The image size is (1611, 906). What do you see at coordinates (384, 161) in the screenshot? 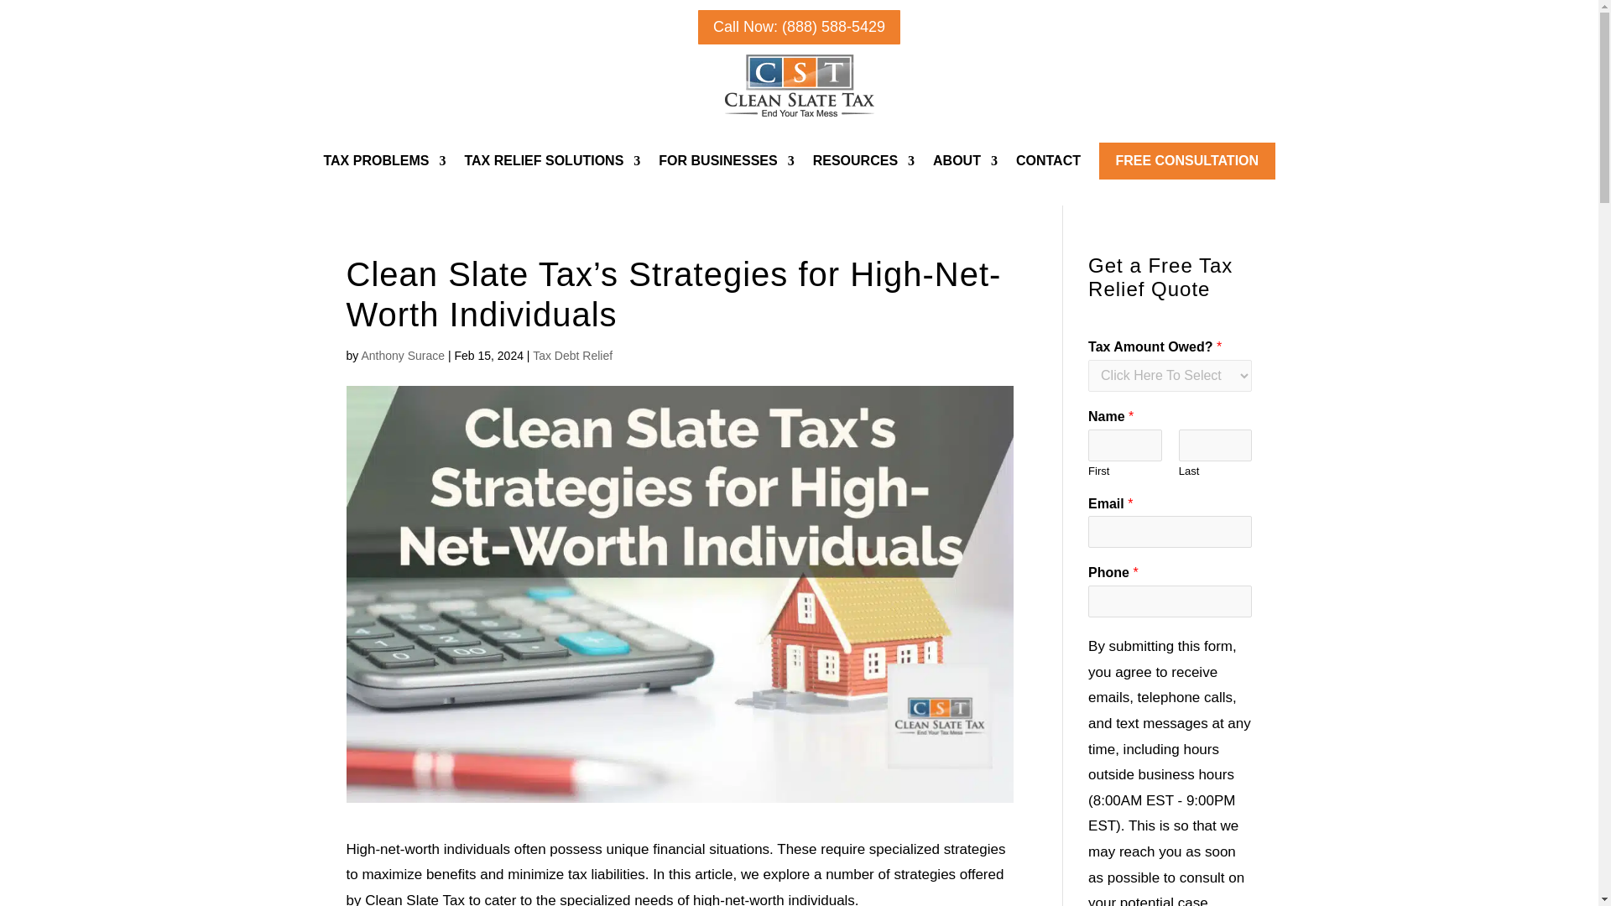
I see `TAX PROBLEMS` at bounding box center [384, 161].